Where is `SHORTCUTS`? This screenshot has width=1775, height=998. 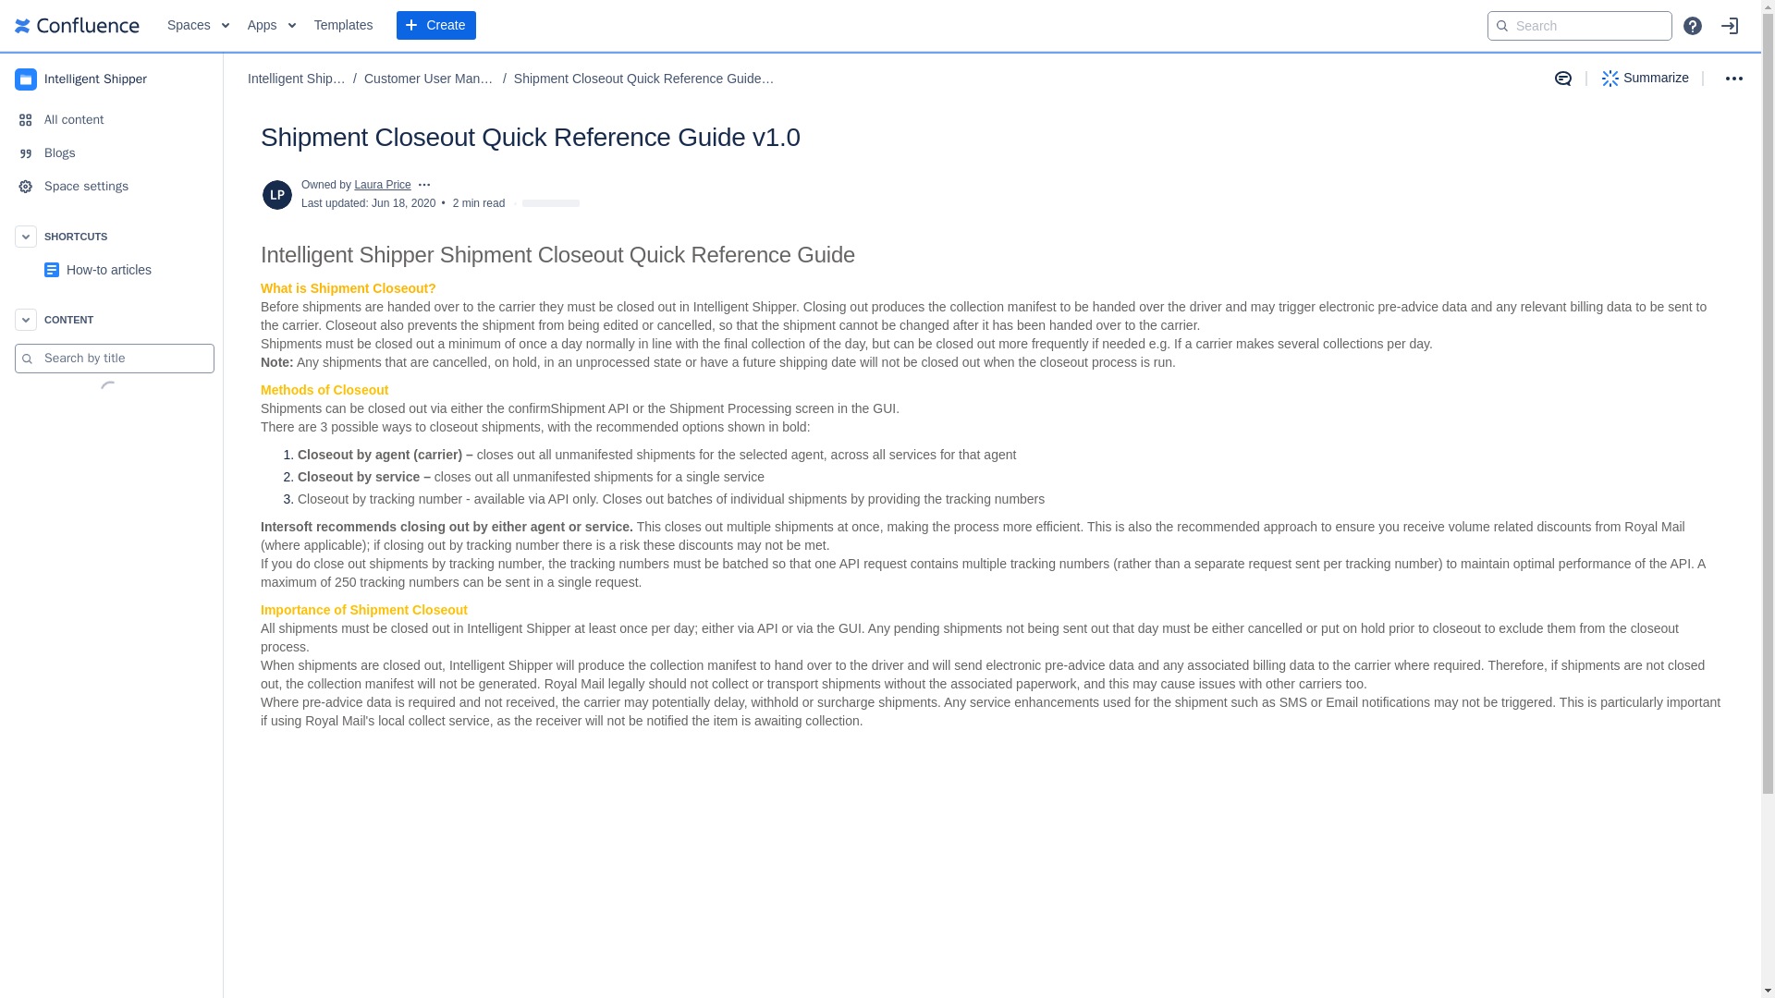
SHORTCUTS is located at coordinates (111, 237).